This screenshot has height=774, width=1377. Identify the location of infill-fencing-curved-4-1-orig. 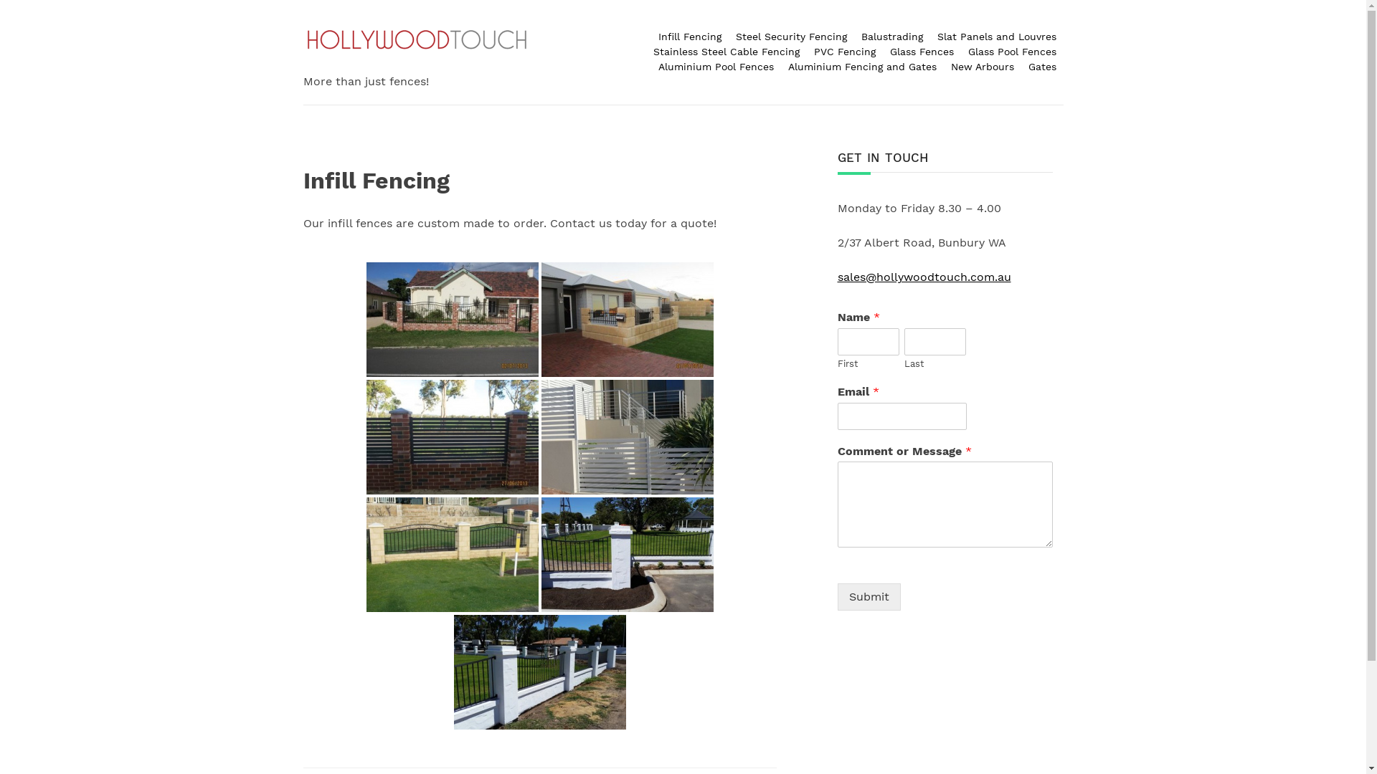
(627, 555).